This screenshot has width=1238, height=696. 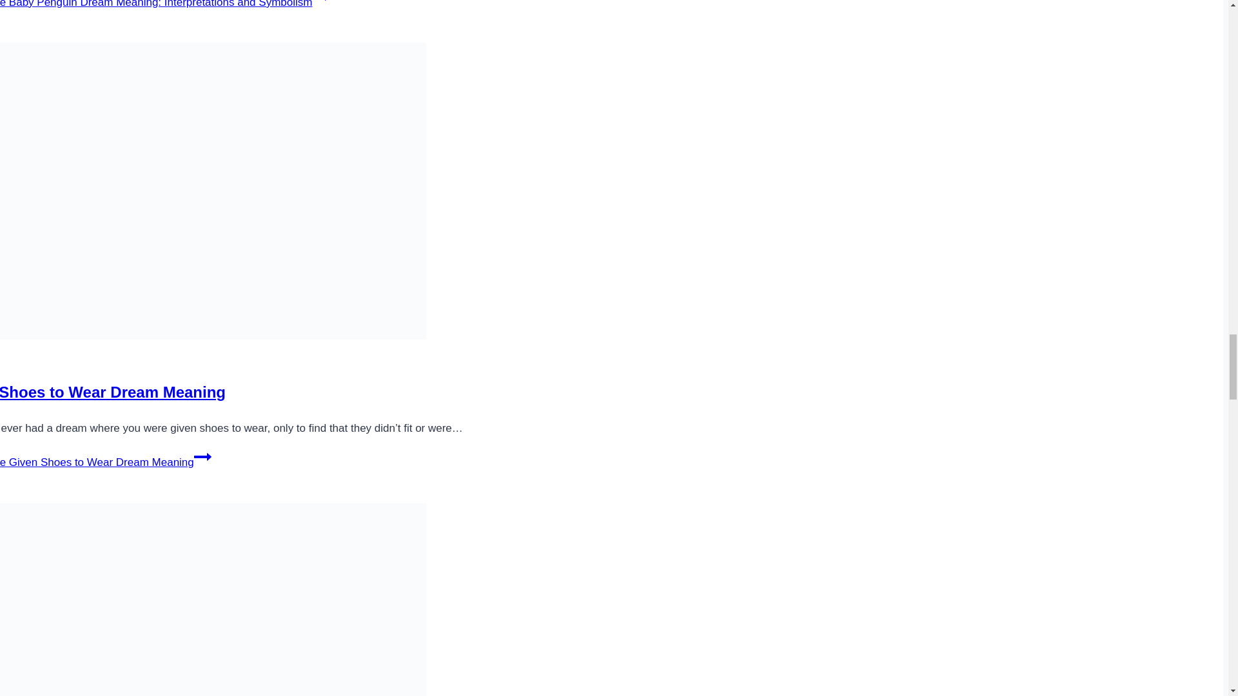 What do you see at coordinates (202, 456) in the screenshot?
I see `Continue` at bounding box center [202, 456].